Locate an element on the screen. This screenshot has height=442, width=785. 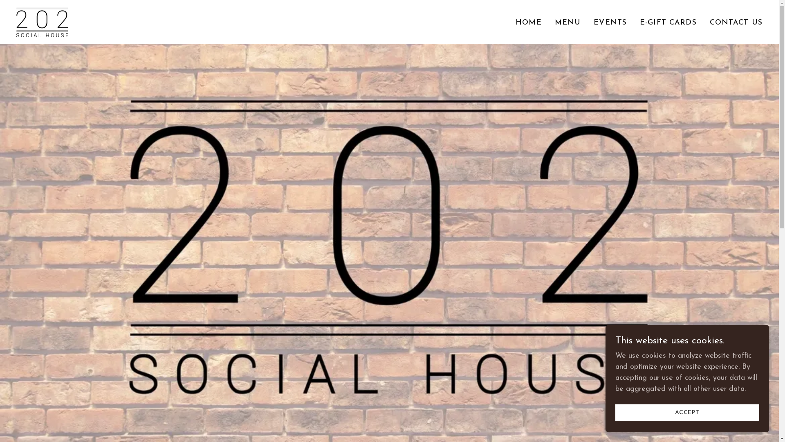
CONTACT US is located at coordinates (736, 23).